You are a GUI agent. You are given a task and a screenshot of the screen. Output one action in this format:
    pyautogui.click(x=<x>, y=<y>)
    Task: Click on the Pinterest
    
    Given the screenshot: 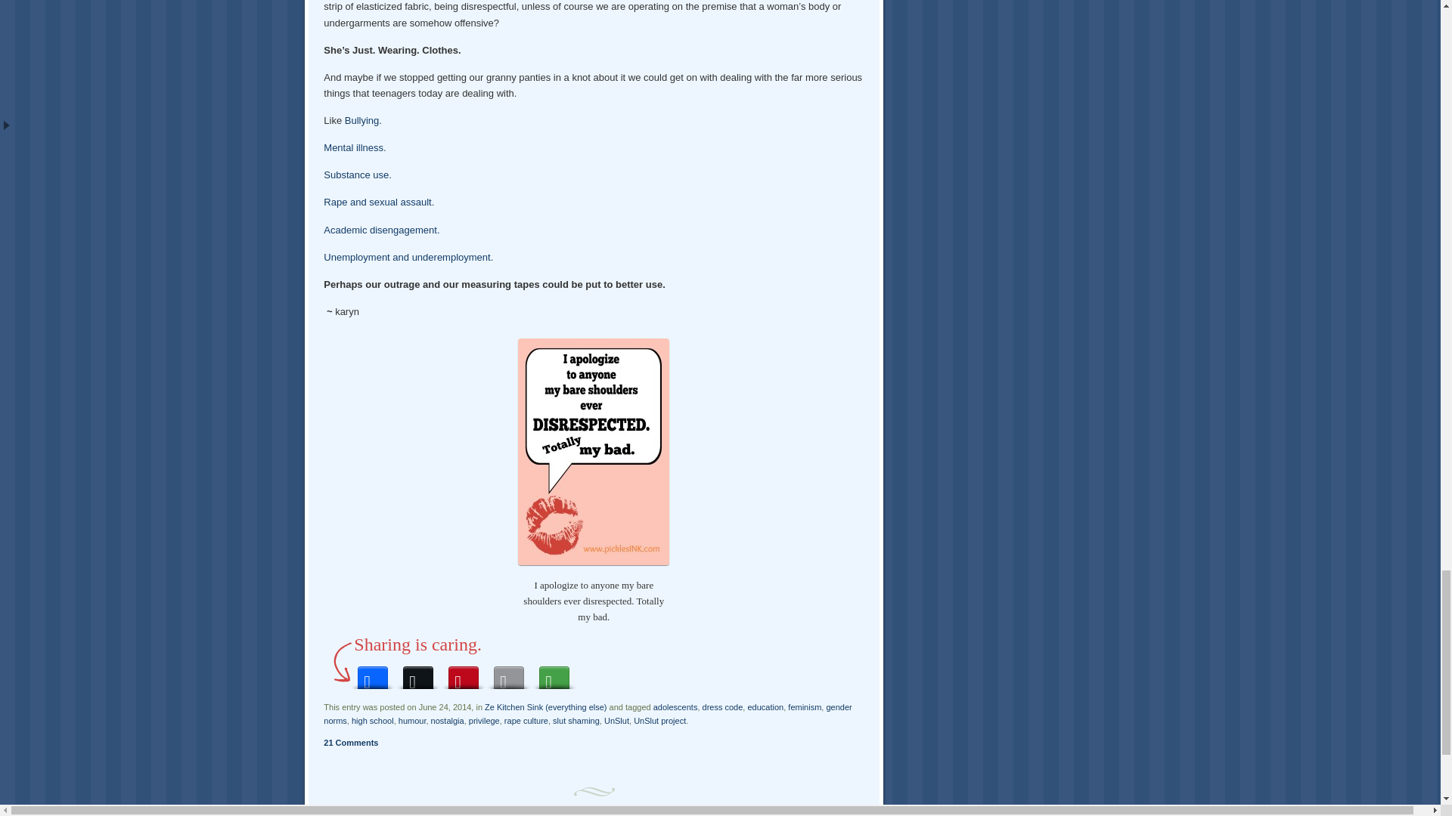 What is the action you would take?
    pyautogui.click(x=464, y=674)
    